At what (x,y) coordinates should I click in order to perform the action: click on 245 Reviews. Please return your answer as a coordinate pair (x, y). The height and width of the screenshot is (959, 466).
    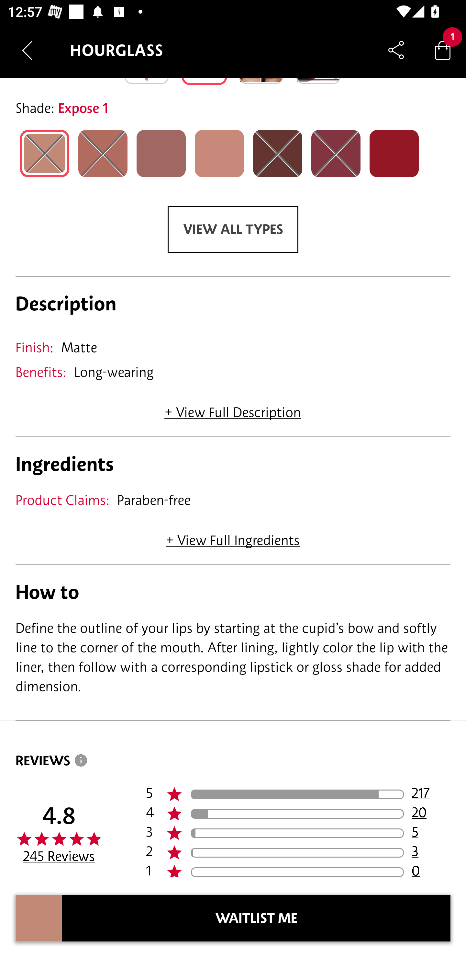
    Looking at the image, I should click on (59, 856).